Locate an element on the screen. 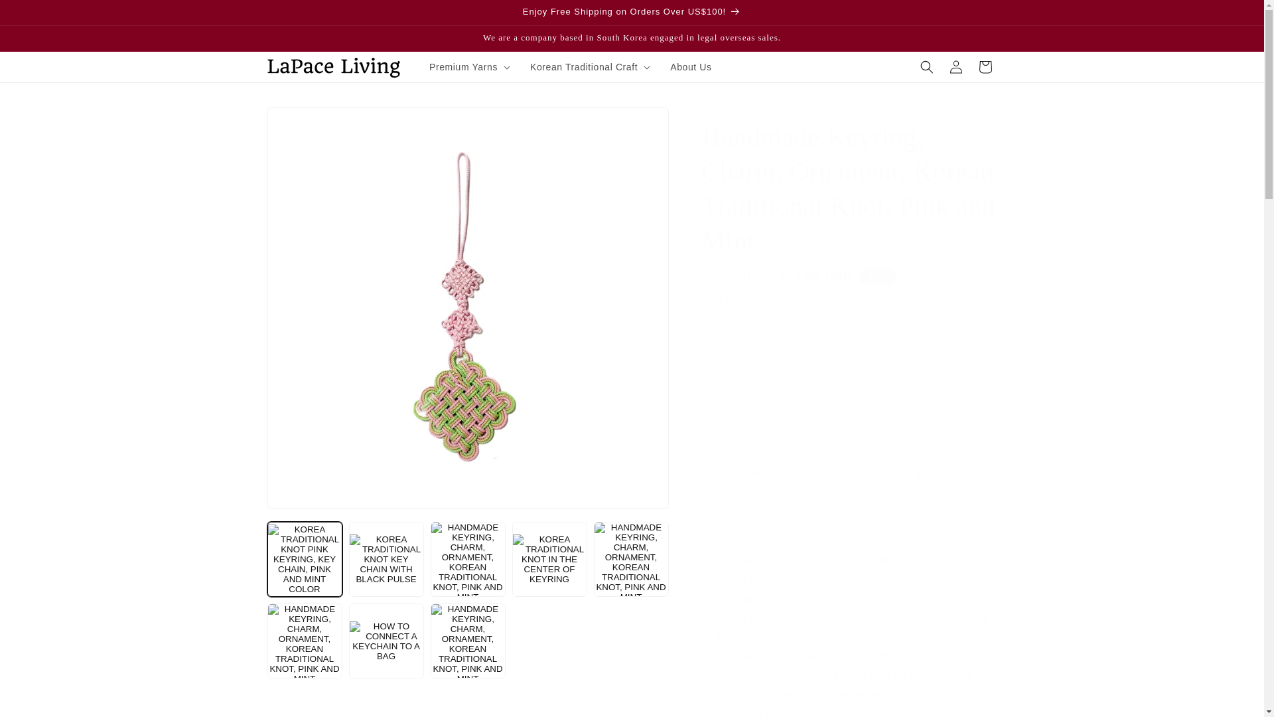  SKIP TO CONTENT is located at coordinates (40, 15).